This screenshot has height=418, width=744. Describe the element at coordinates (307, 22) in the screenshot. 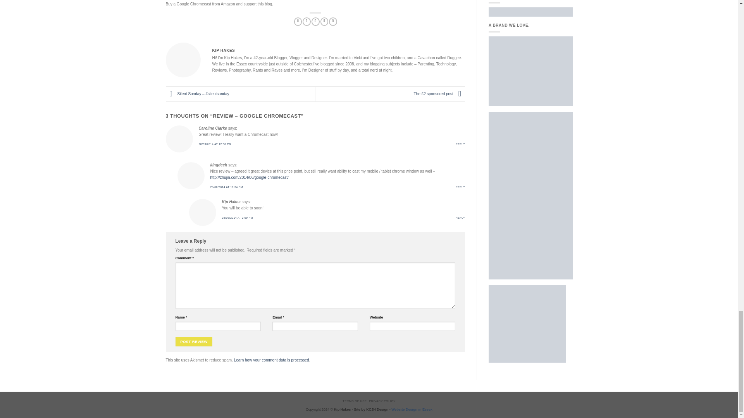

I see `Share on Twitter` at that location.